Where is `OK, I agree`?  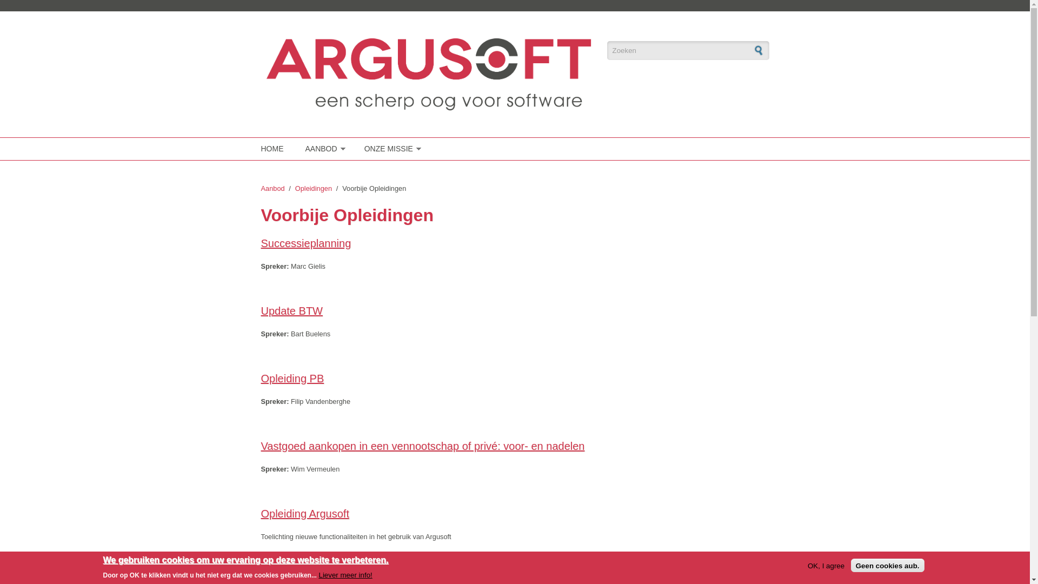 OK, I agree is located at coordinates (826, 566).